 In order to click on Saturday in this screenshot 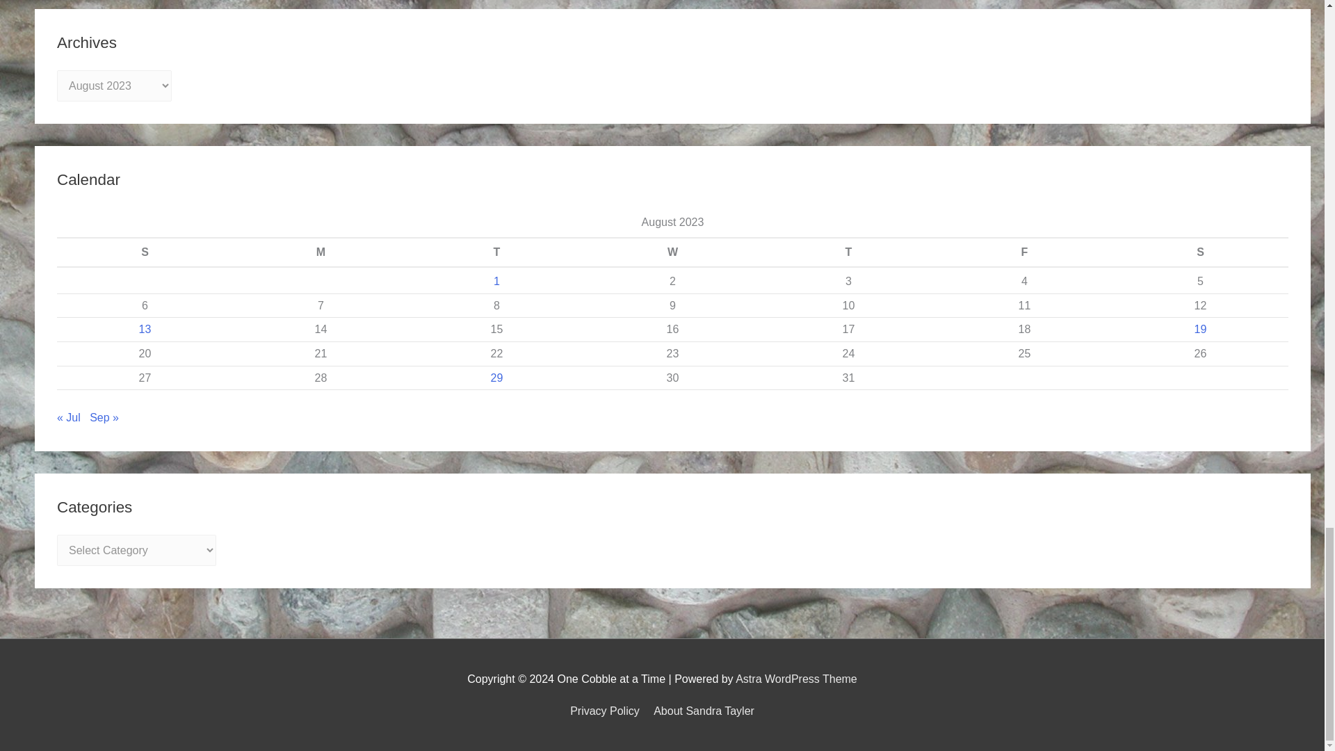, I will do `click(1200, 252)`.